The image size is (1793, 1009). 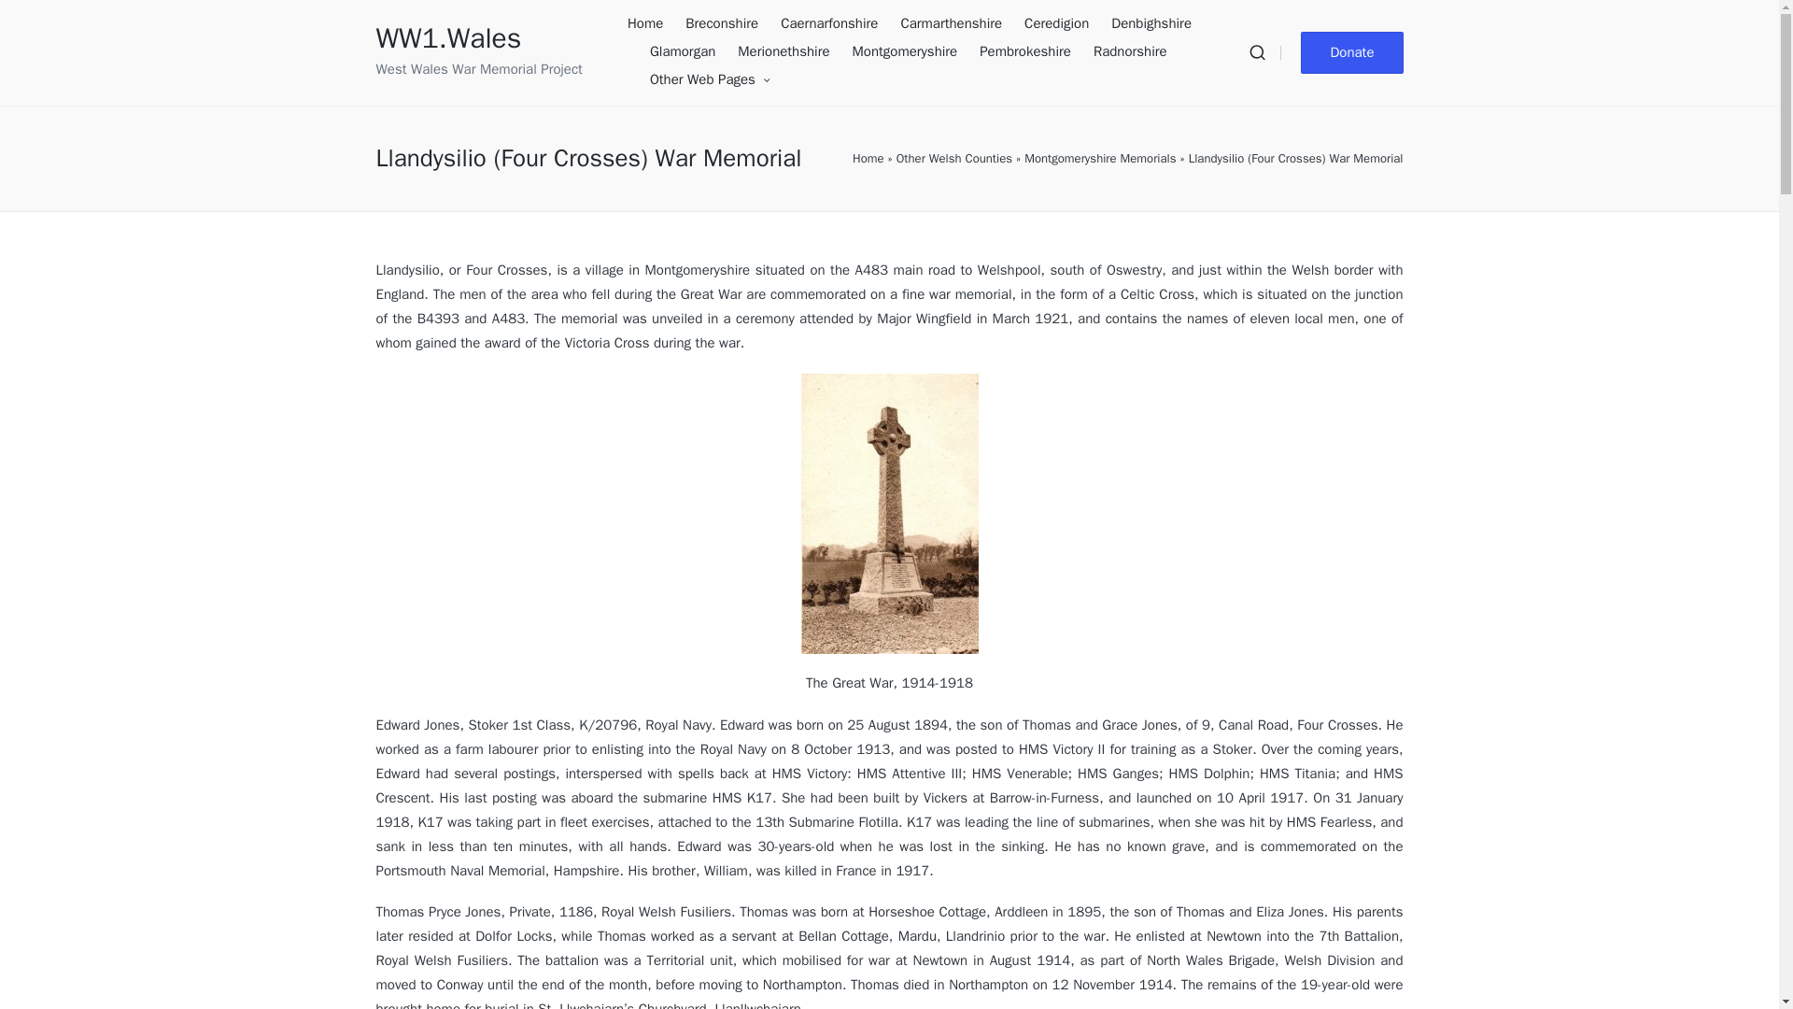 I want to click on Home, so click(x=645, y=24).